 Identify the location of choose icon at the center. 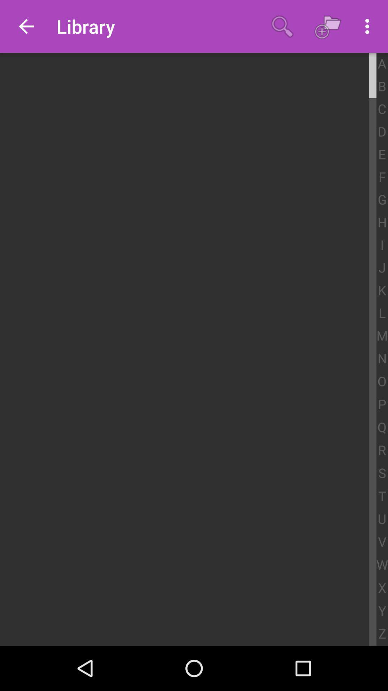
(188, 349).